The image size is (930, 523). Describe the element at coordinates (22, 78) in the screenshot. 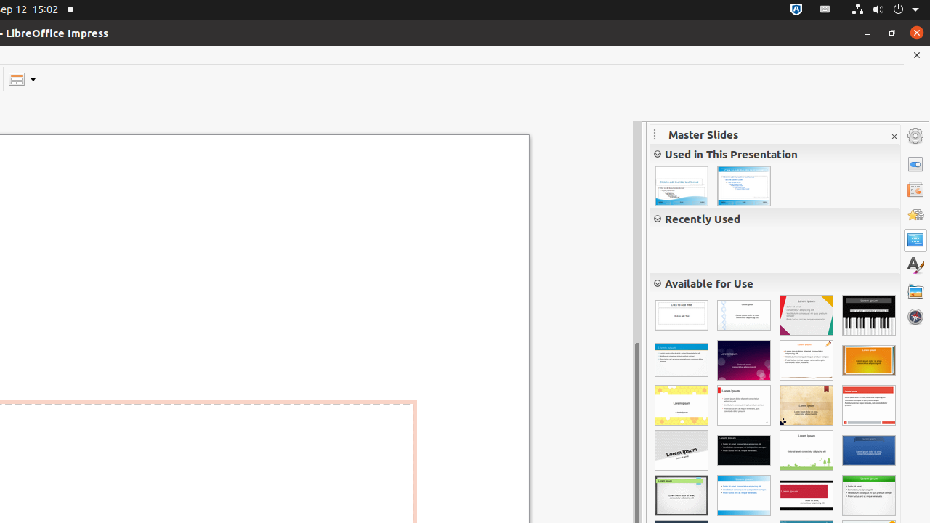

I see `Slide Layout` at that location.